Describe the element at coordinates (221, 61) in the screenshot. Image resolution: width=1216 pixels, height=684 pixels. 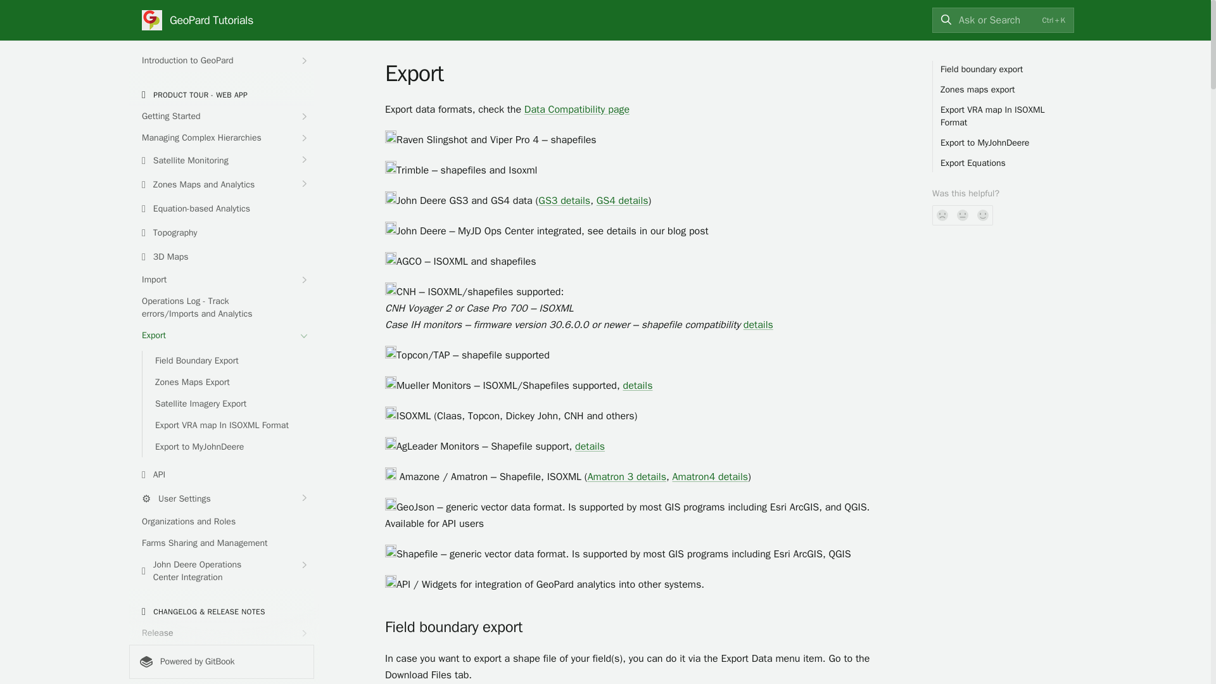
I see `Introduction to GeoPard` at that location.